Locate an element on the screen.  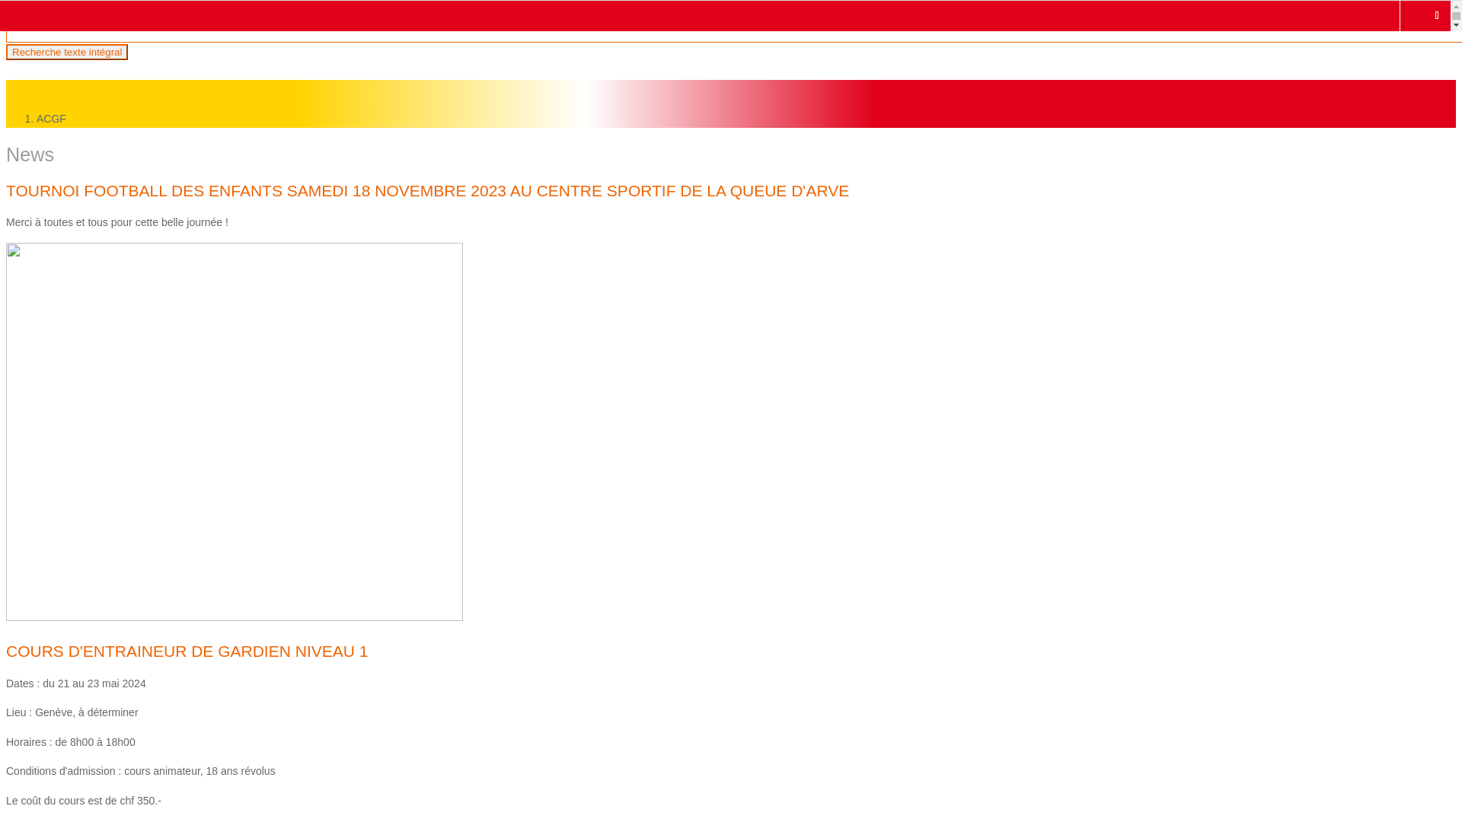
Calendrier is located at coordinates (116, 181).